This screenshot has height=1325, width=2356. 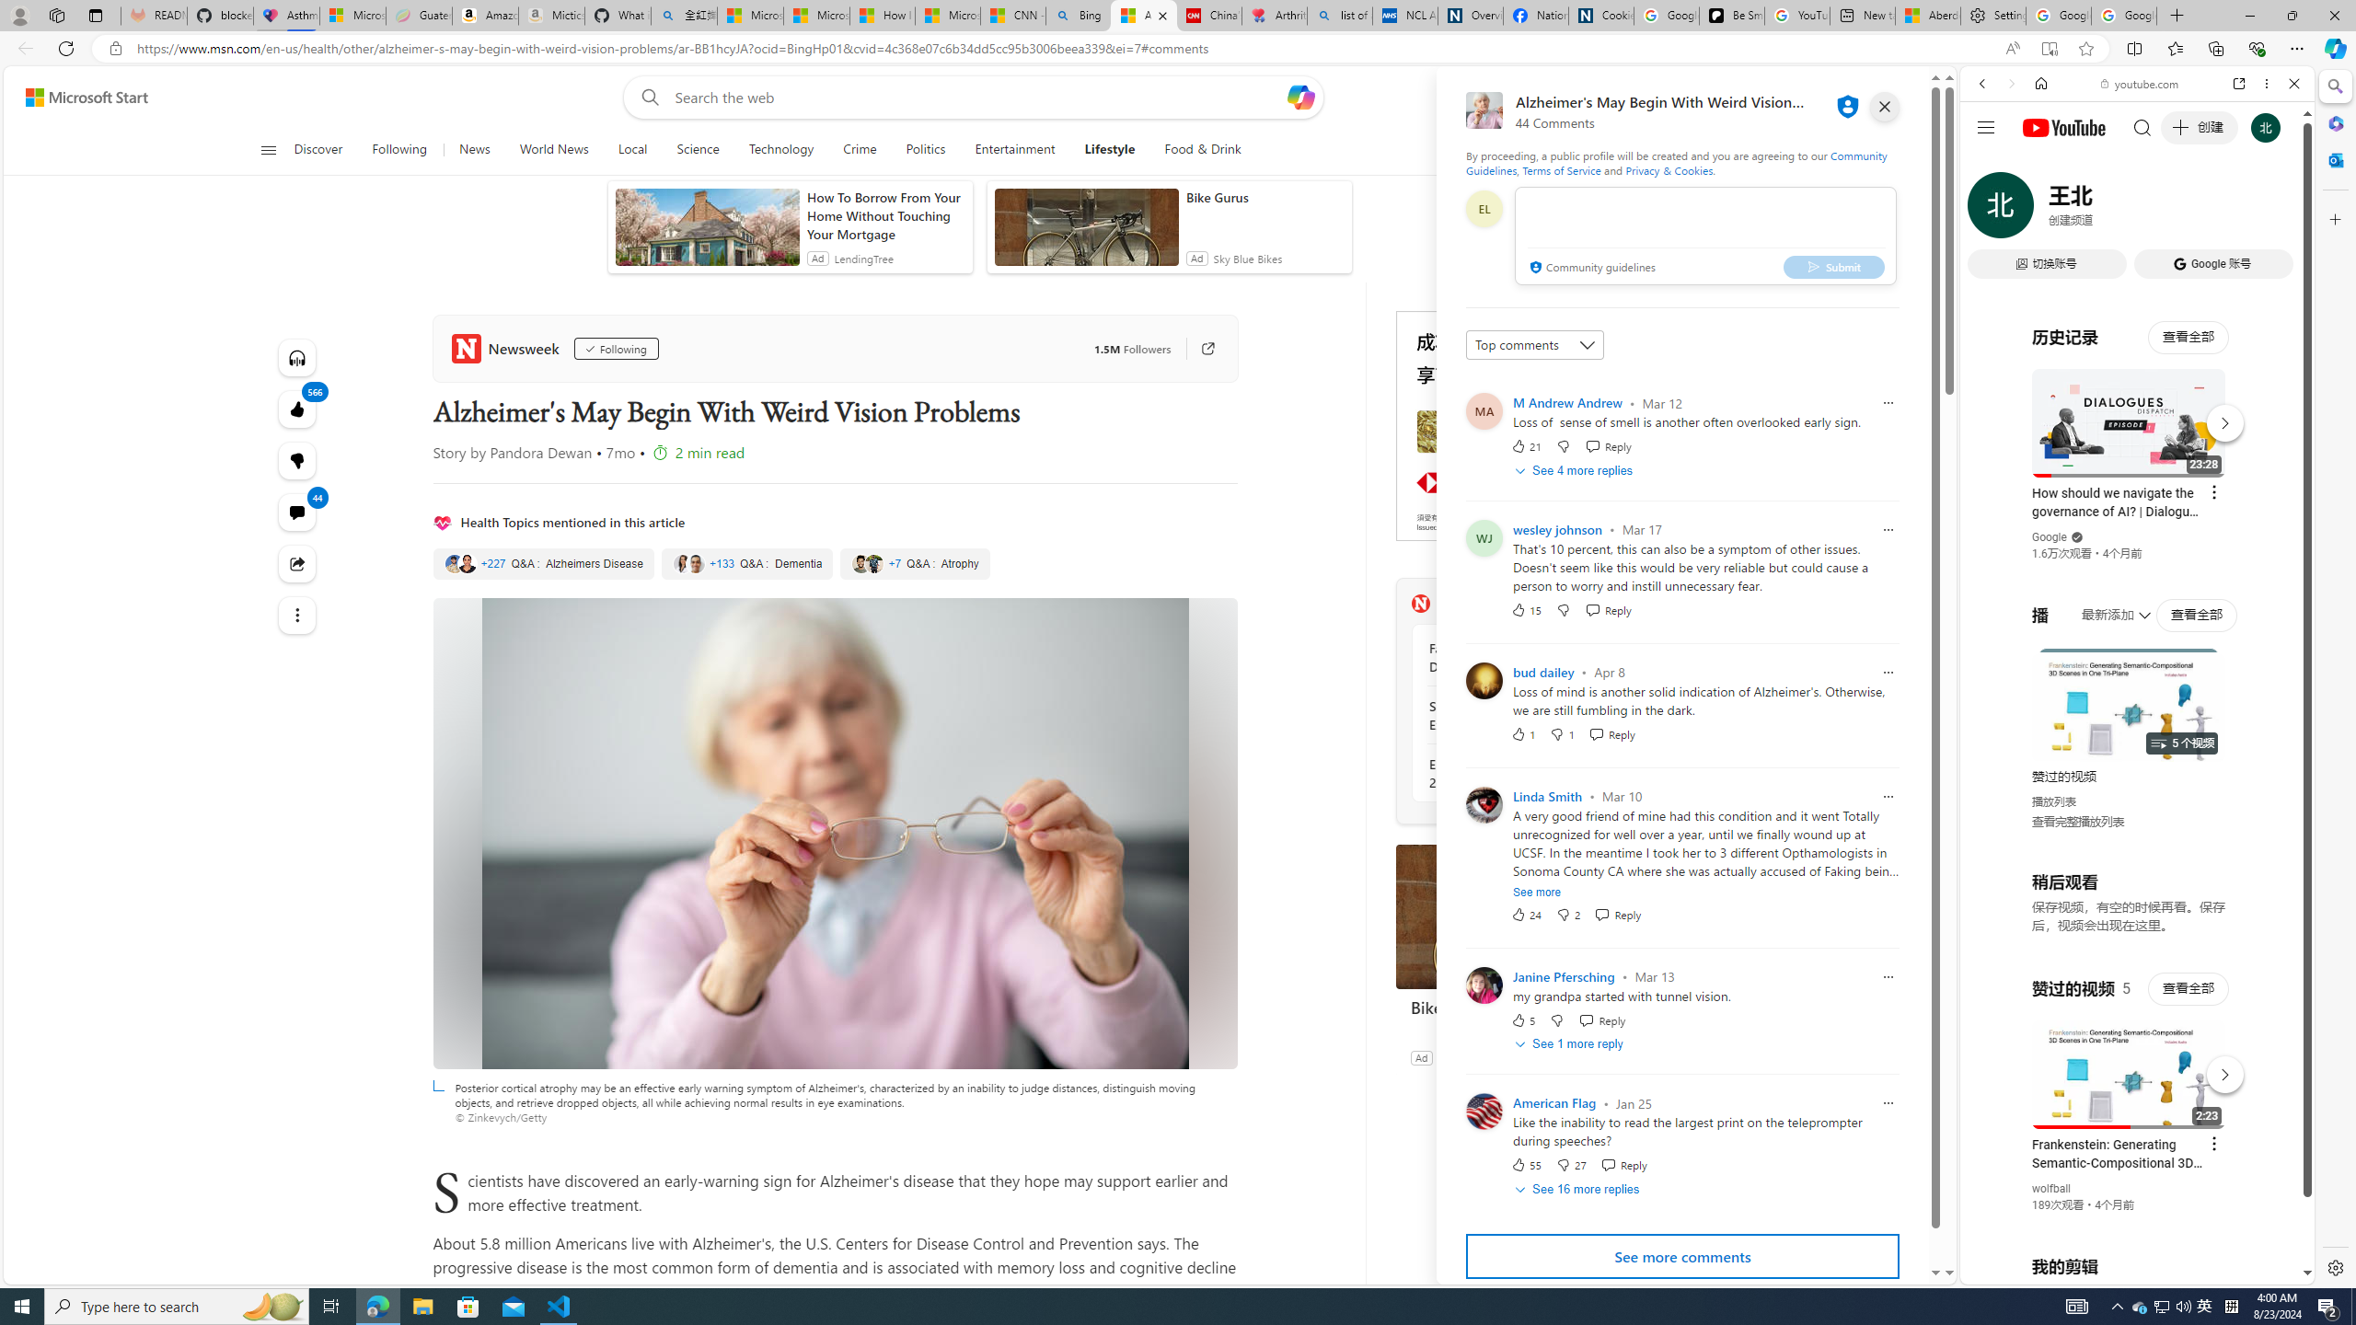 I want to click on American Flag, so click(x=1554, y=1103).